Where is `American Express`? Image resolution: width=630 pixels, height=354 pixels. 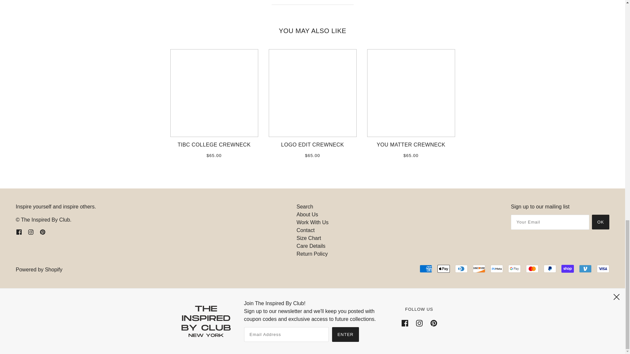
American Express is located at coordinates (426, 268).